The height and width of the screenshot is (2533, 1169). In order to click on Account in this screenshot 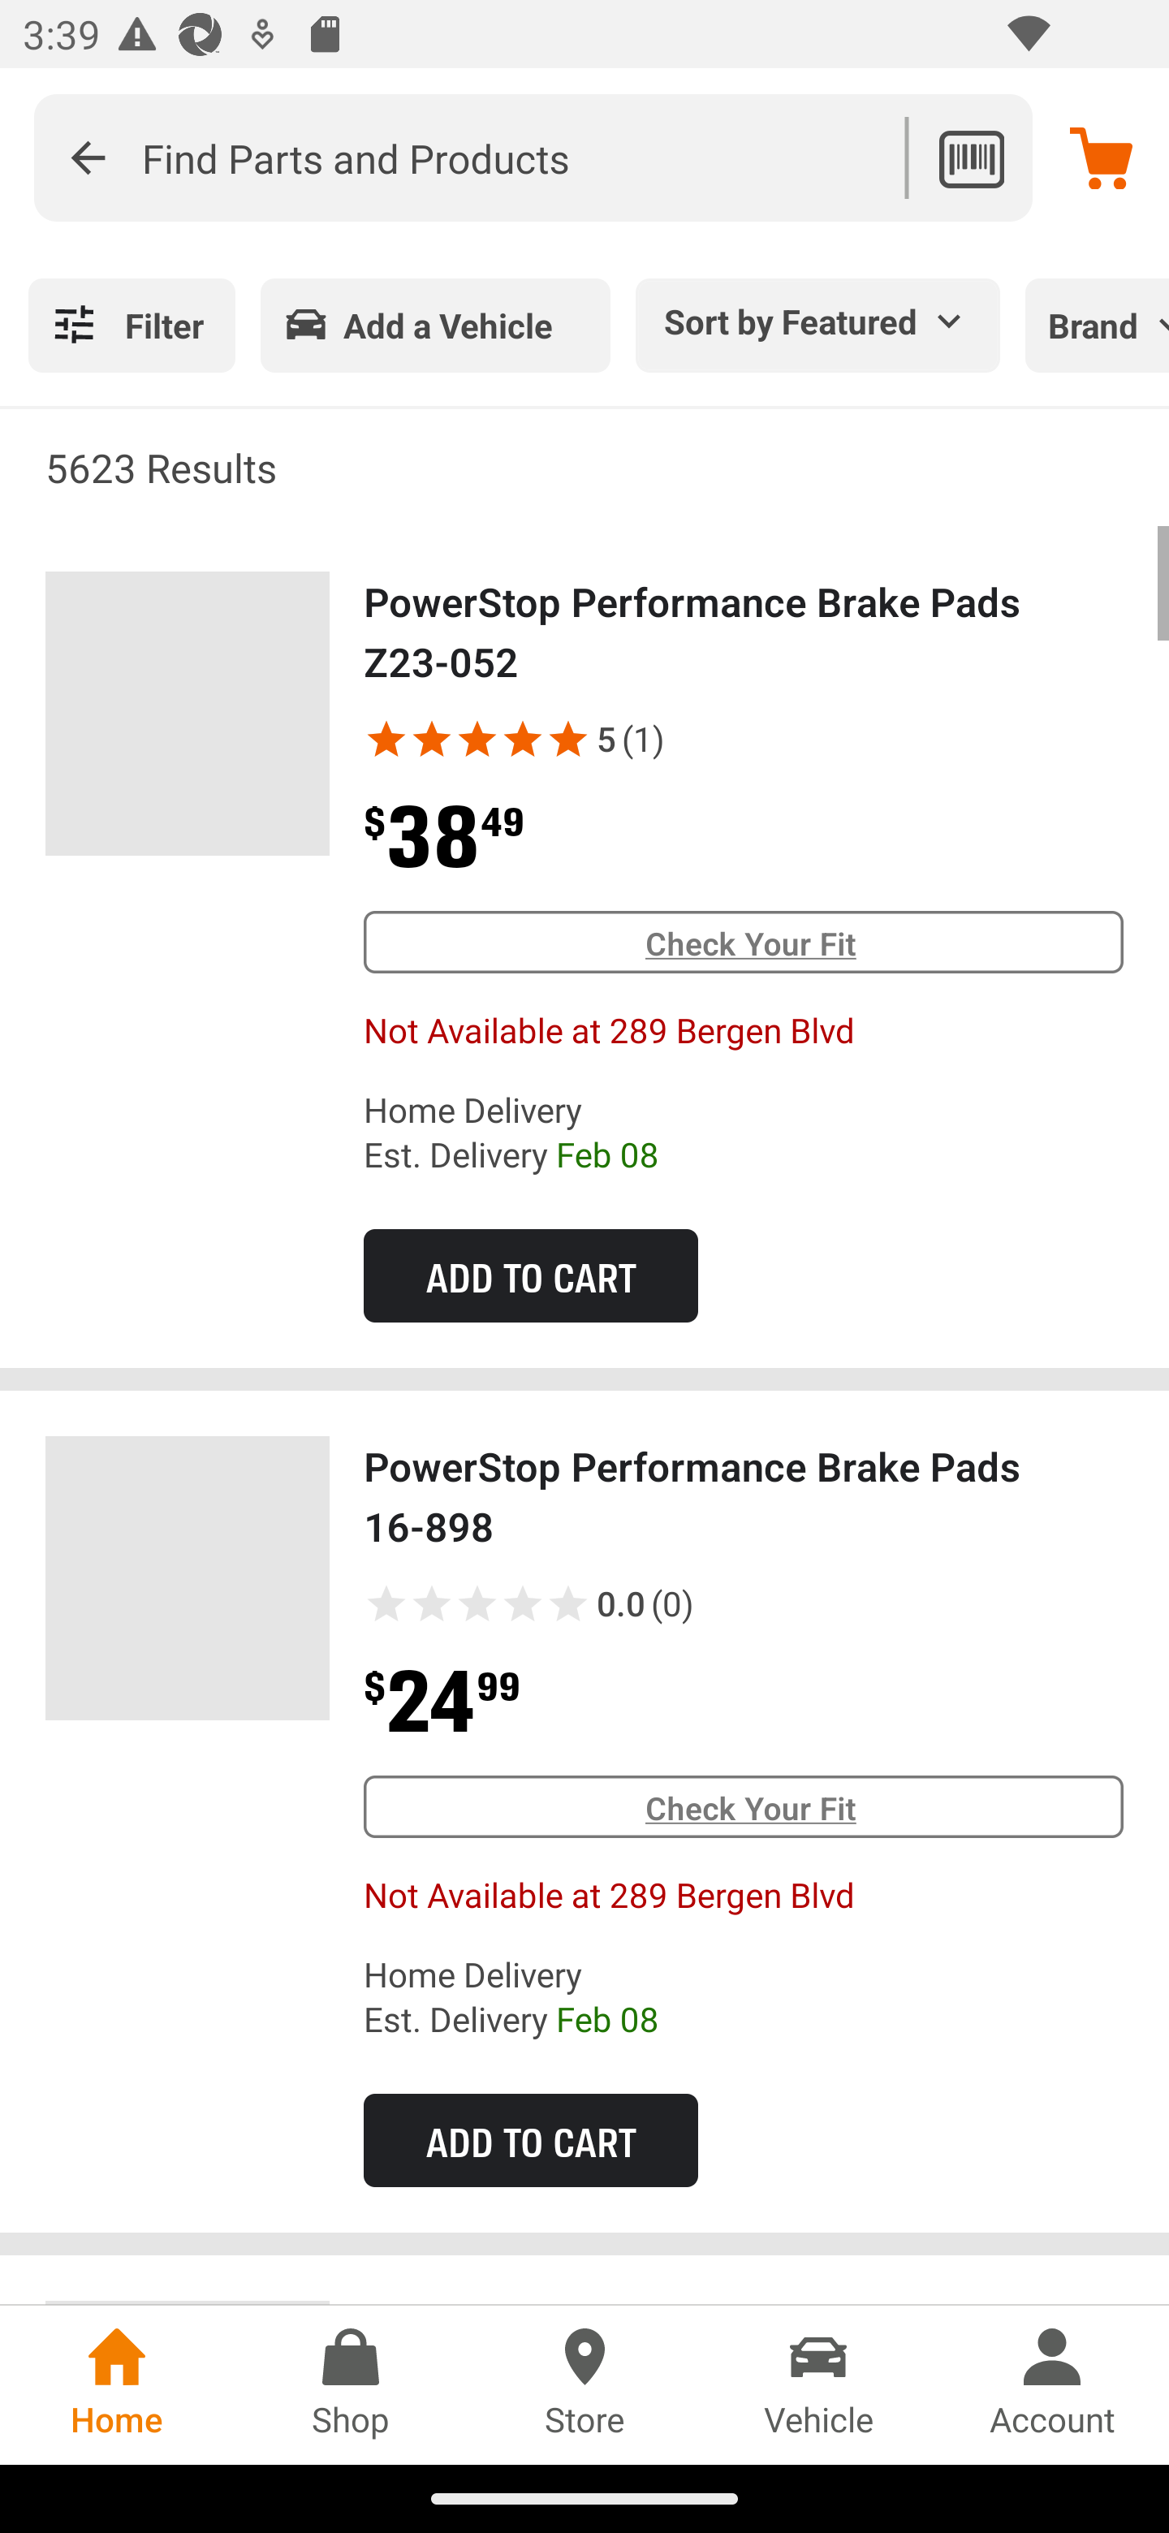, I will do `click(1052, 2384)`.